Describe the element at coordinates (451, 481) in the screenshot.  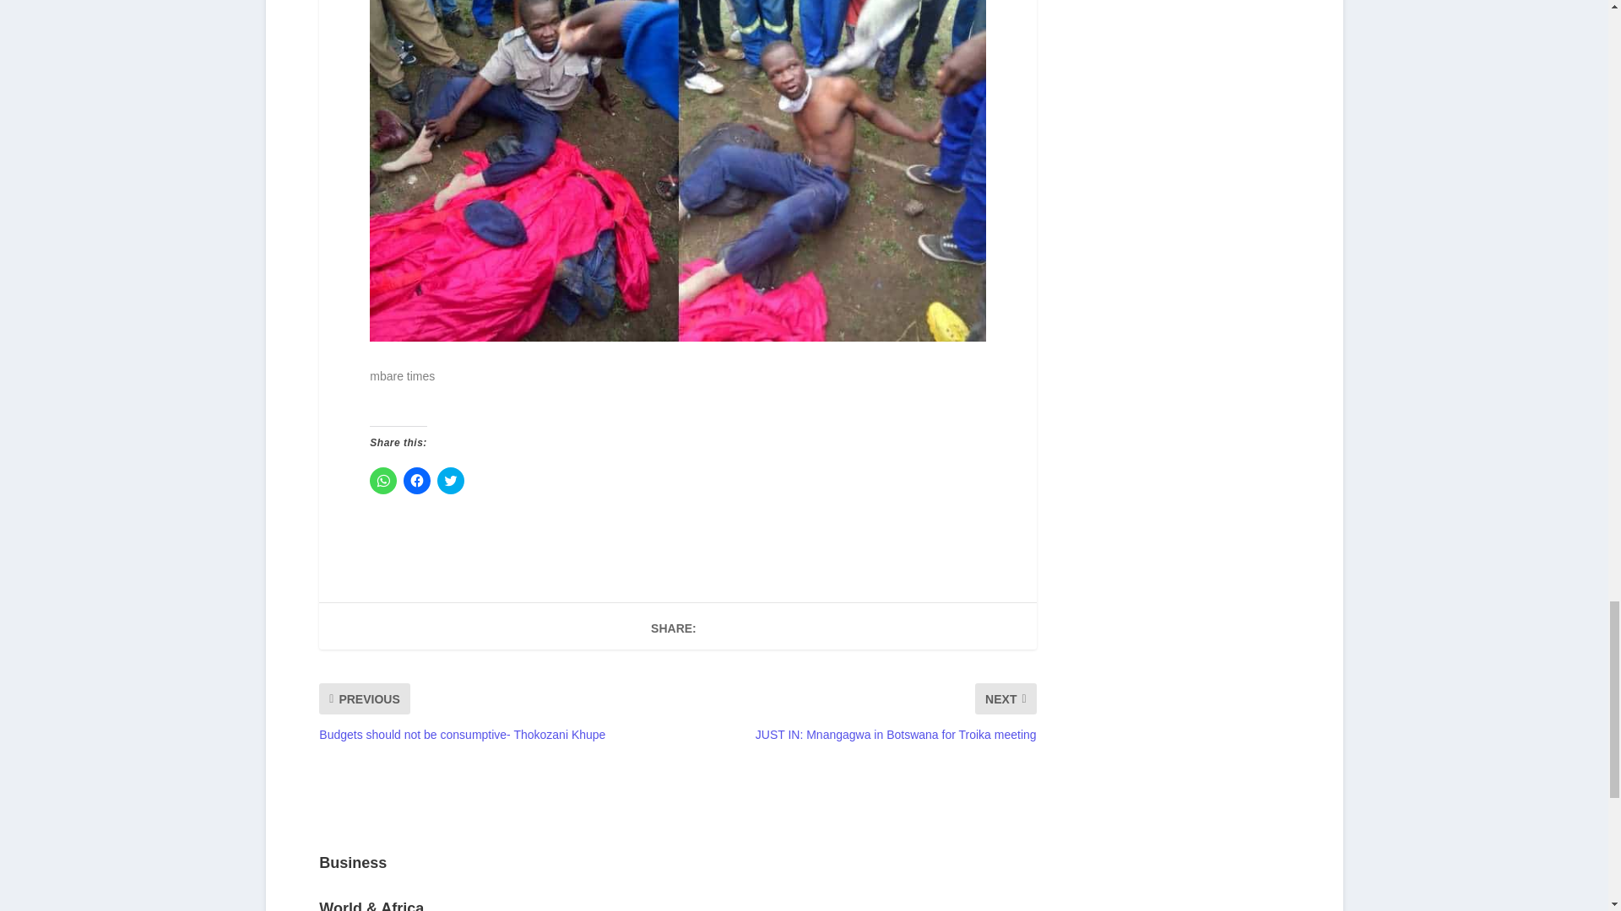
I see `Click to share on Twitter` at that location.